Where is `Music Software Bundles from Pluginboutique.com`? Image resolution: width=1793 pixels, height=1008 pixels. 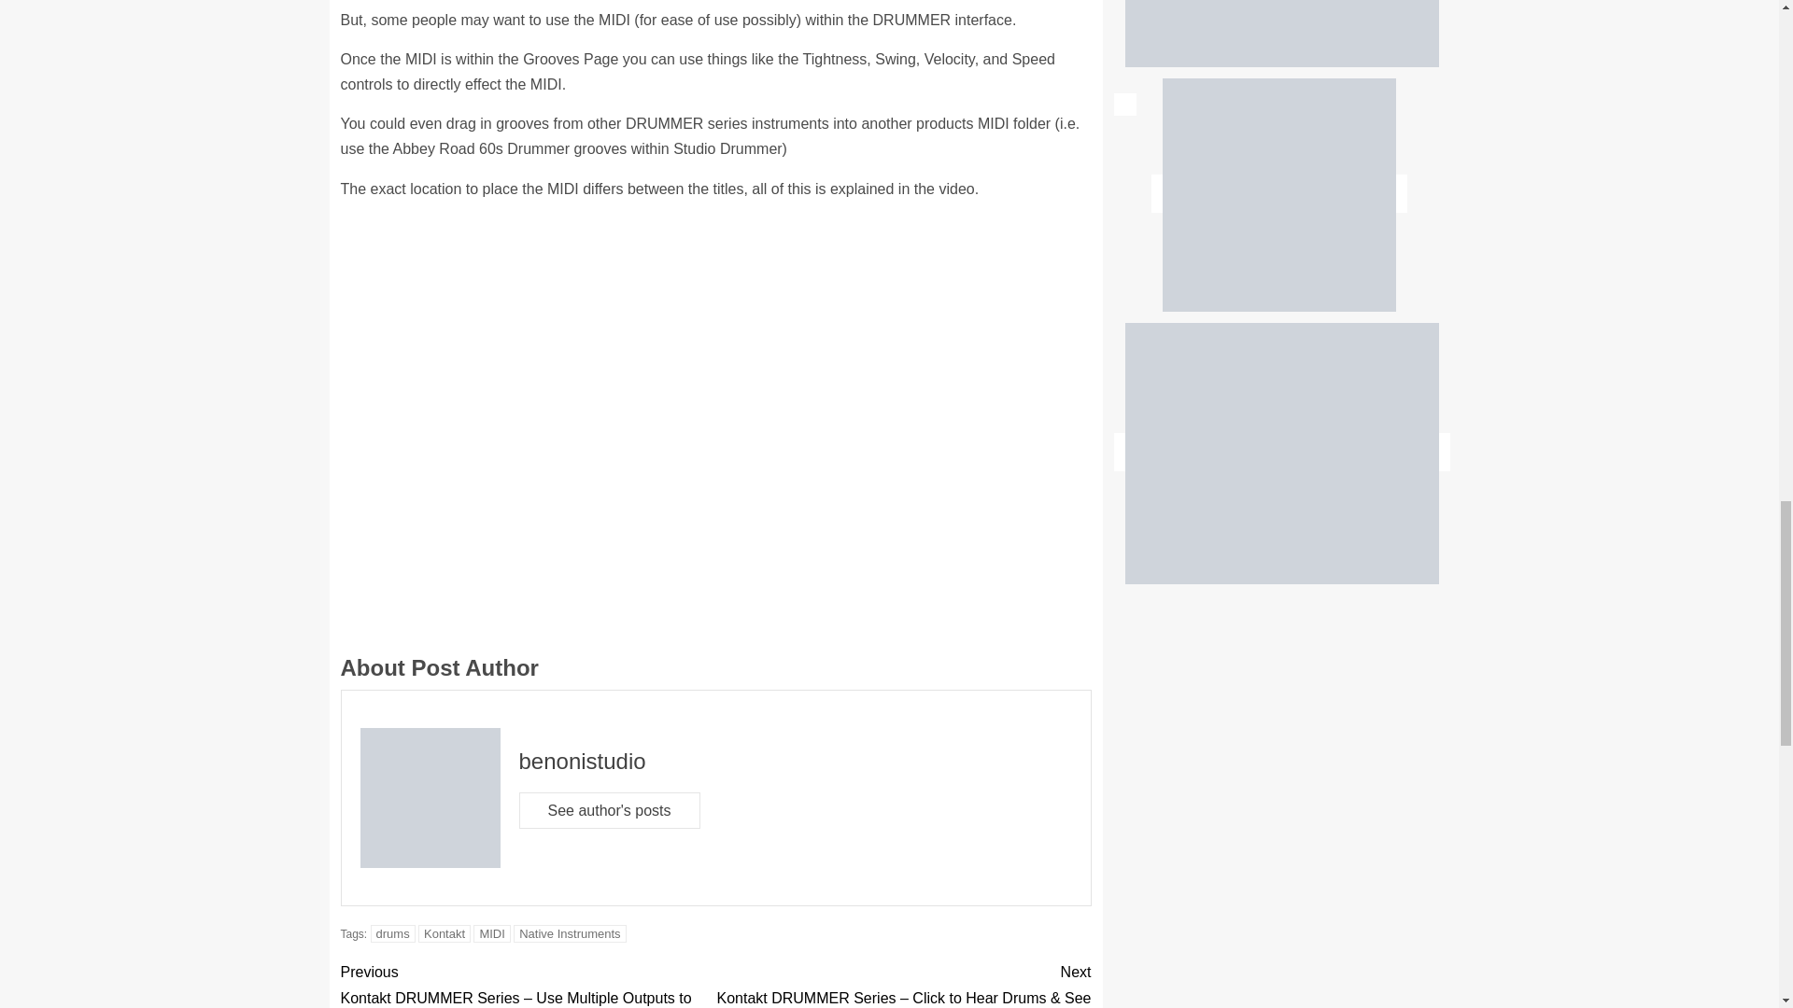
Music Software Bundles from Pluginboutique.com is located at coordinates (1280, 454).